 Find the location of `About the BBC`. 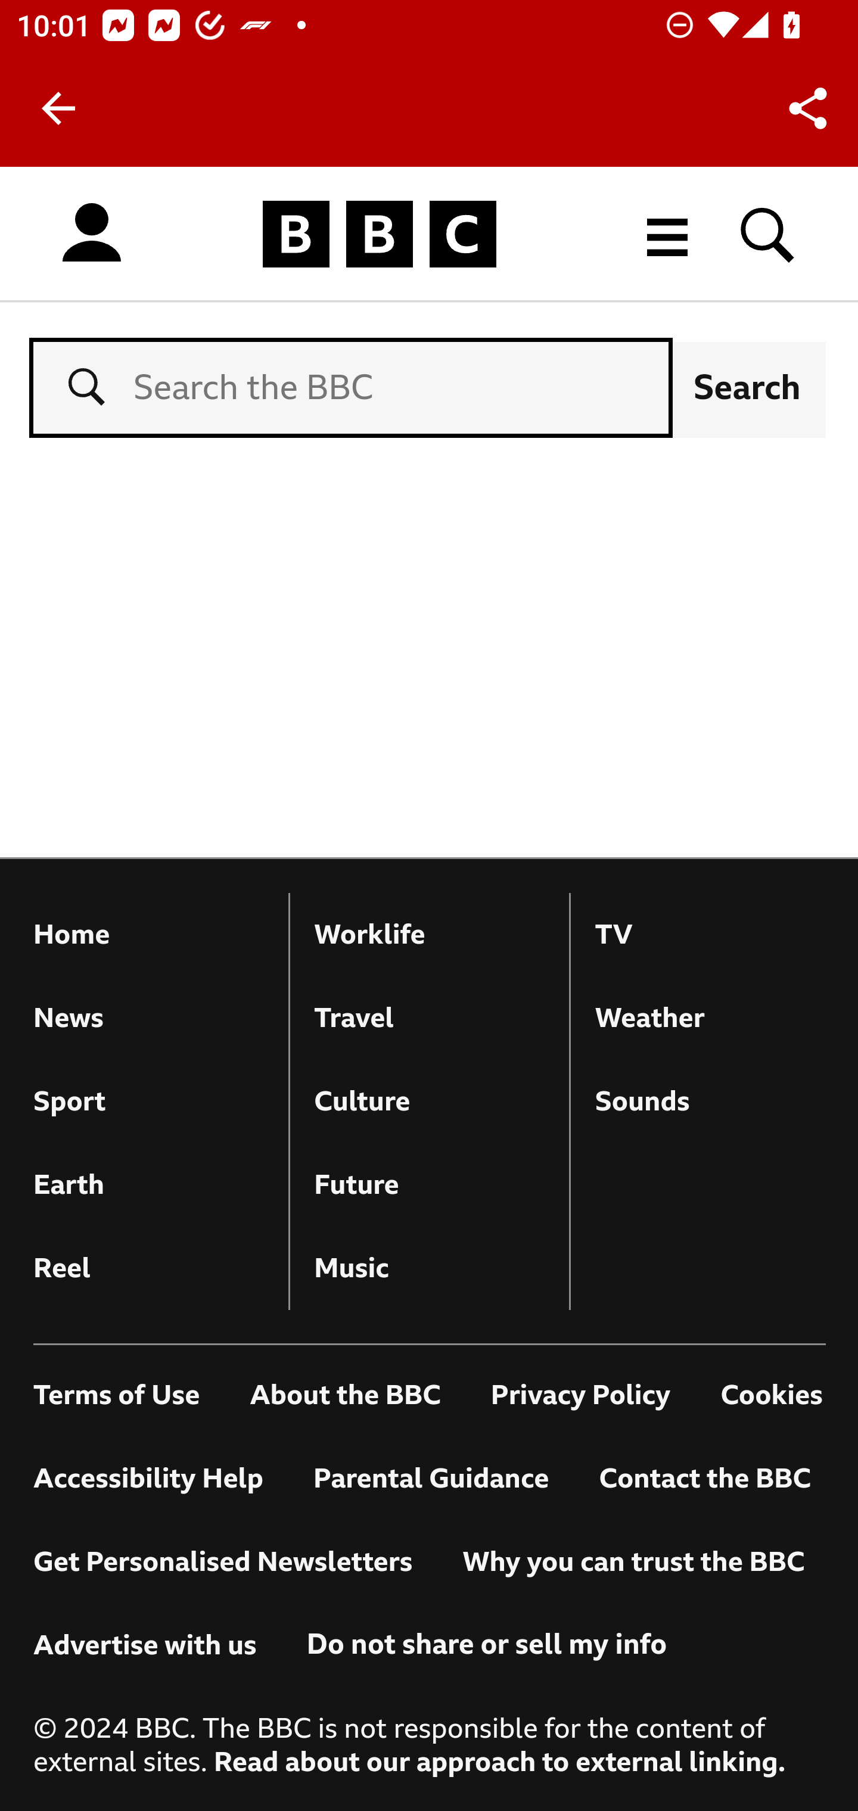

About the BBC is located at coordinates (344, 1395).